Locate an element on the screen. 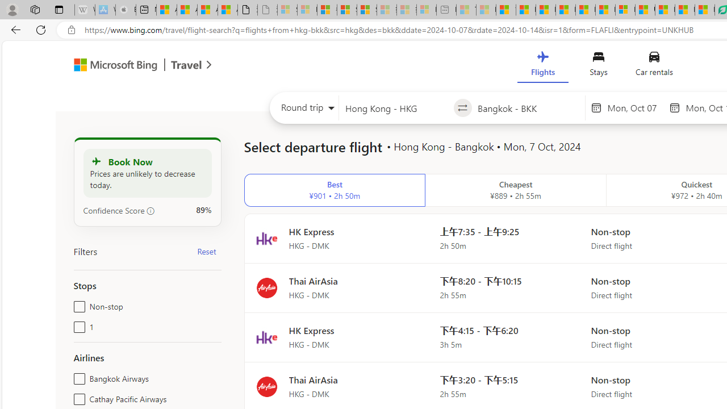 This screenshot has width=727, height=409. Car rentals is located at coordinates (653, 66).